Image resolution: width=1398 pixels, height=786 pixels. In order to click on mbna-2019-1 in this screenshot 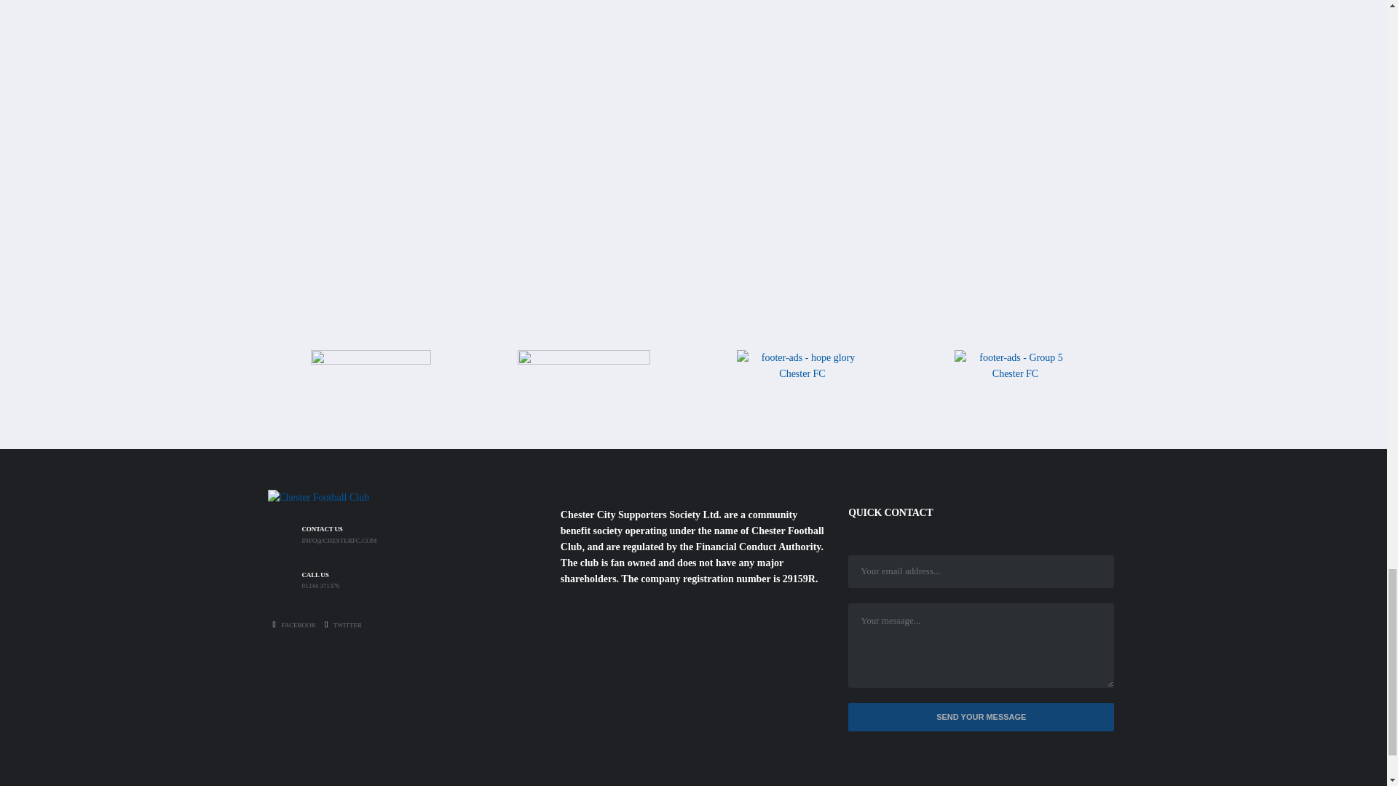, I will do `click(583, 380)`.